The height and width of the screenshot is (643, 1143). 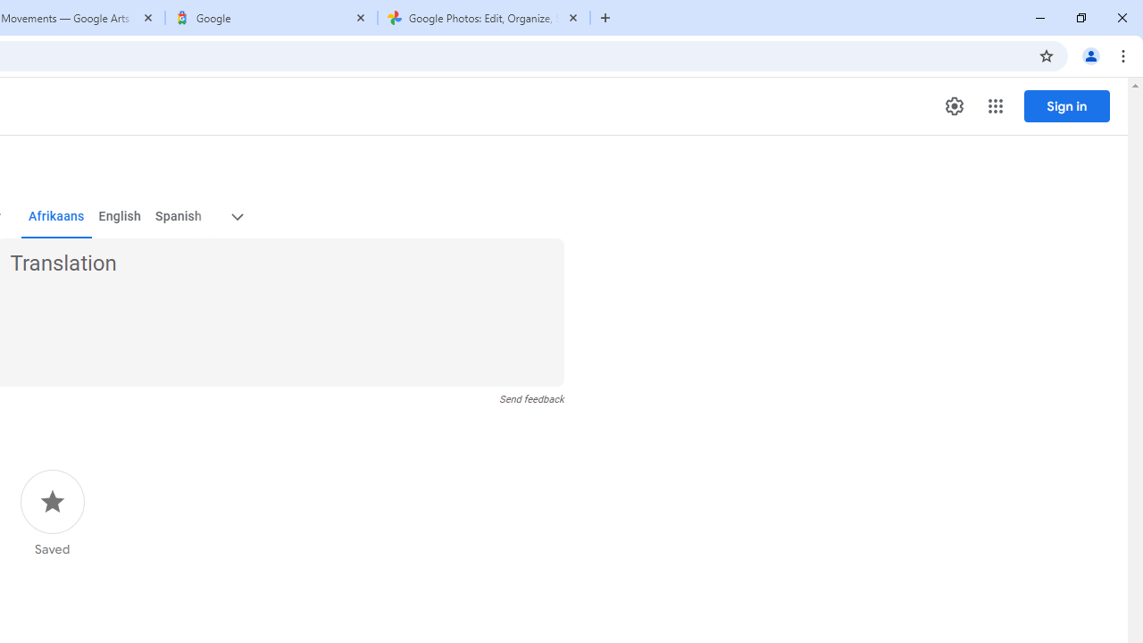 What do you see at coordinates (532, 399) in the screenshot?
I see `Send feedback` at bounding box center [532, 399].